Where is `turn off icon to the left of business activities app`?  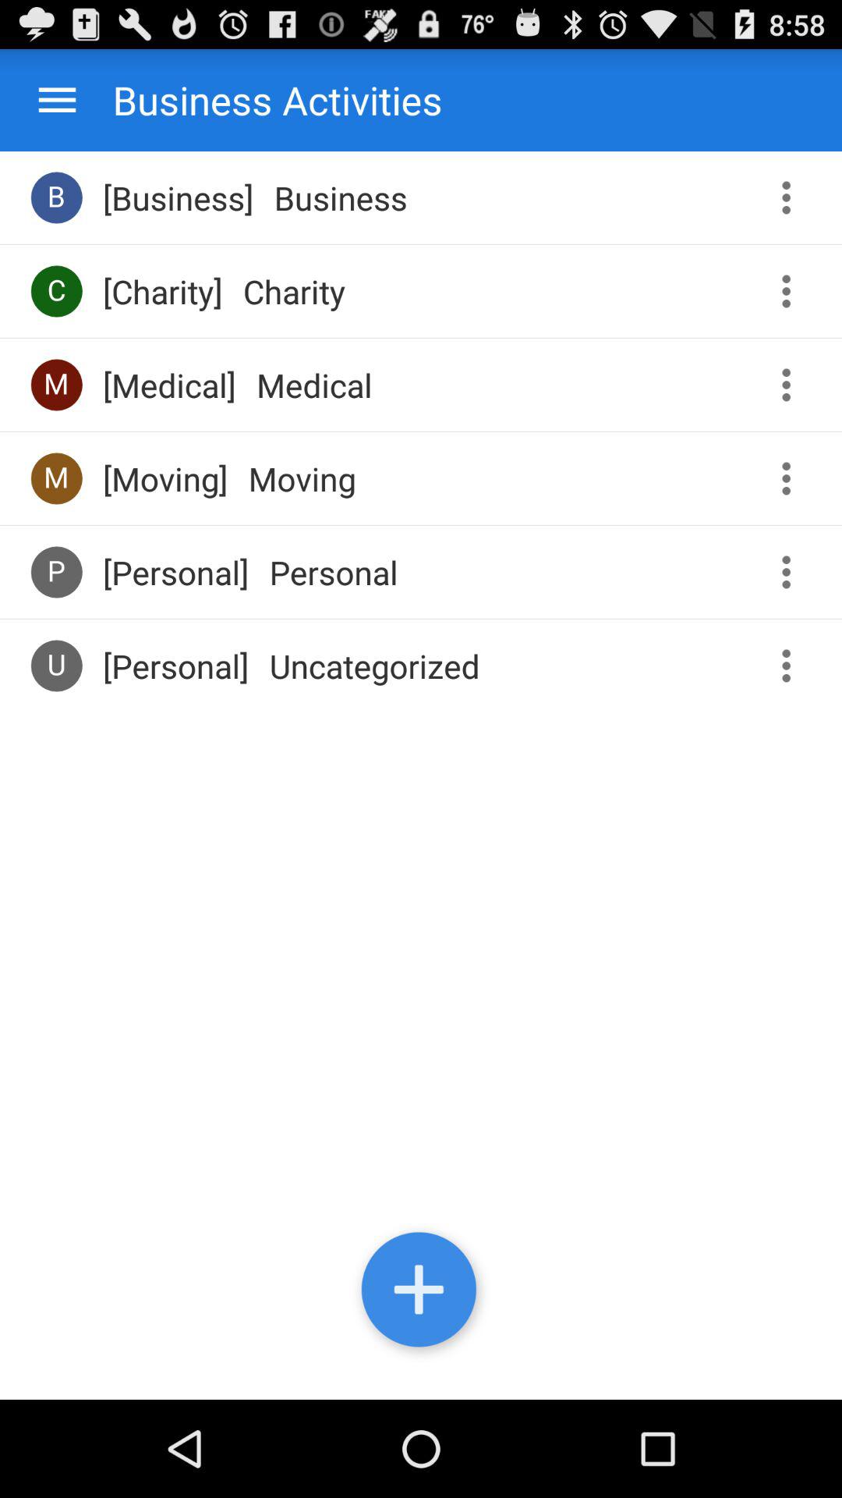
turn off icon to the left of business activities app is located at coordinates (58, 100).